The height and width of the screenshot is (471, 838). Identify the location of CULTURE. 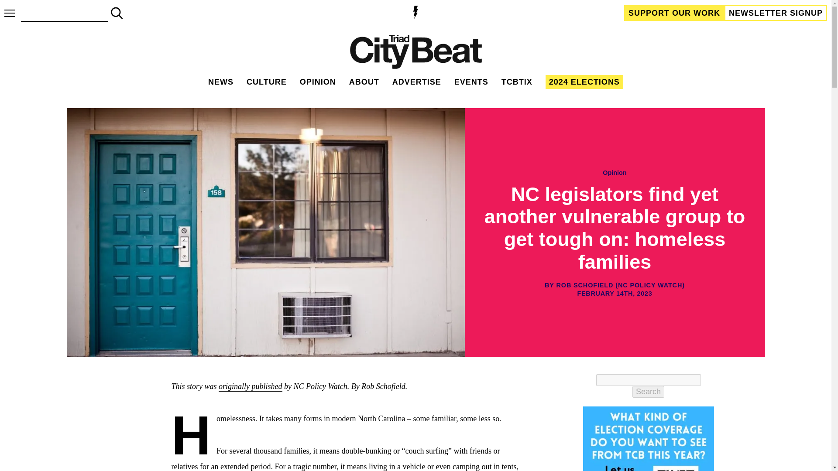
(266, 82).